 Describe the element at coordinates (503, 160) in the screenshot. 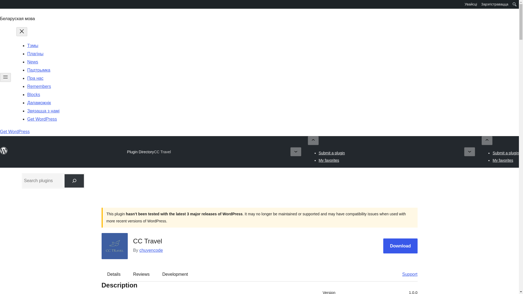

I see `My favorites` at that location.